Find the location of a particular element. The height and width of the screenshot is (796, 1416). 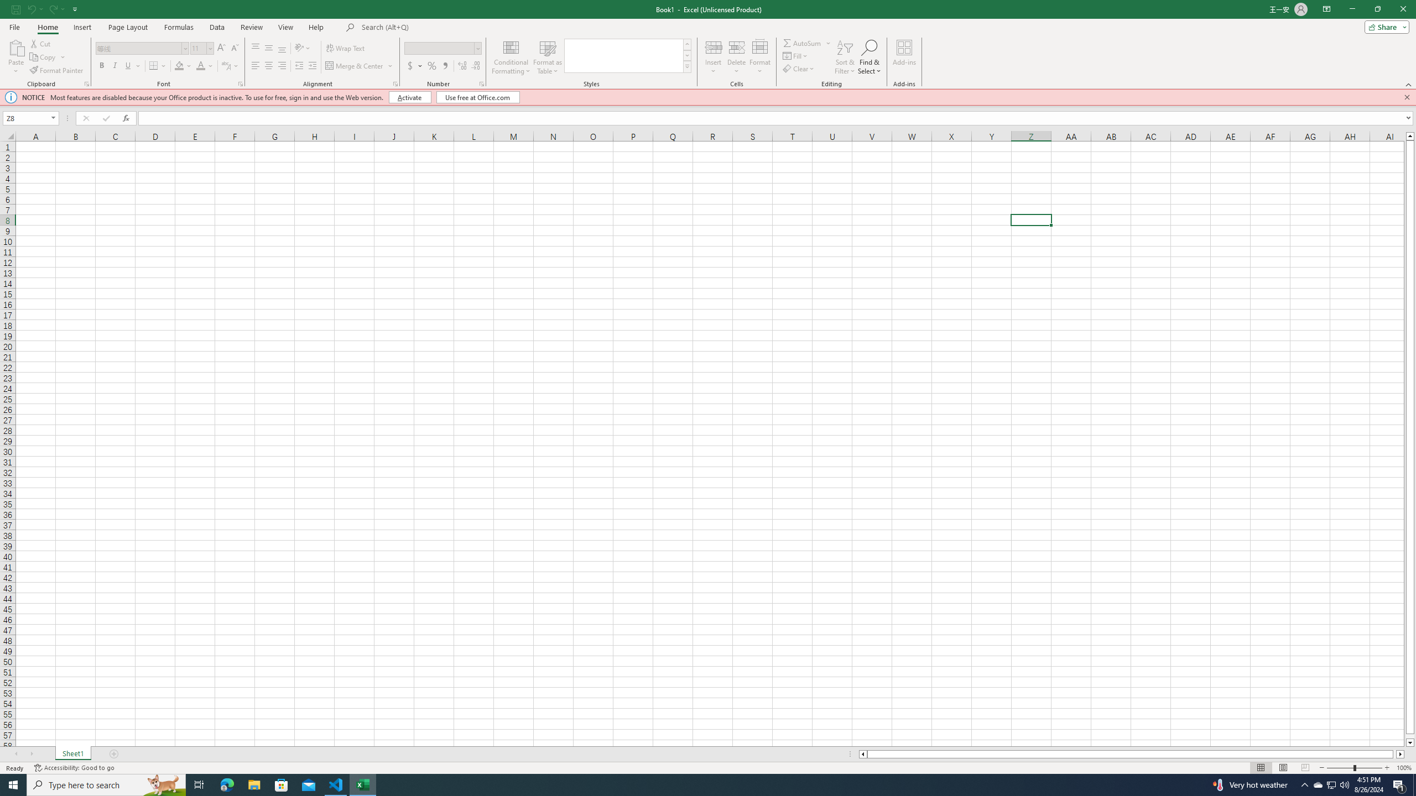

Fill Color is located at coordinates (179, 66).